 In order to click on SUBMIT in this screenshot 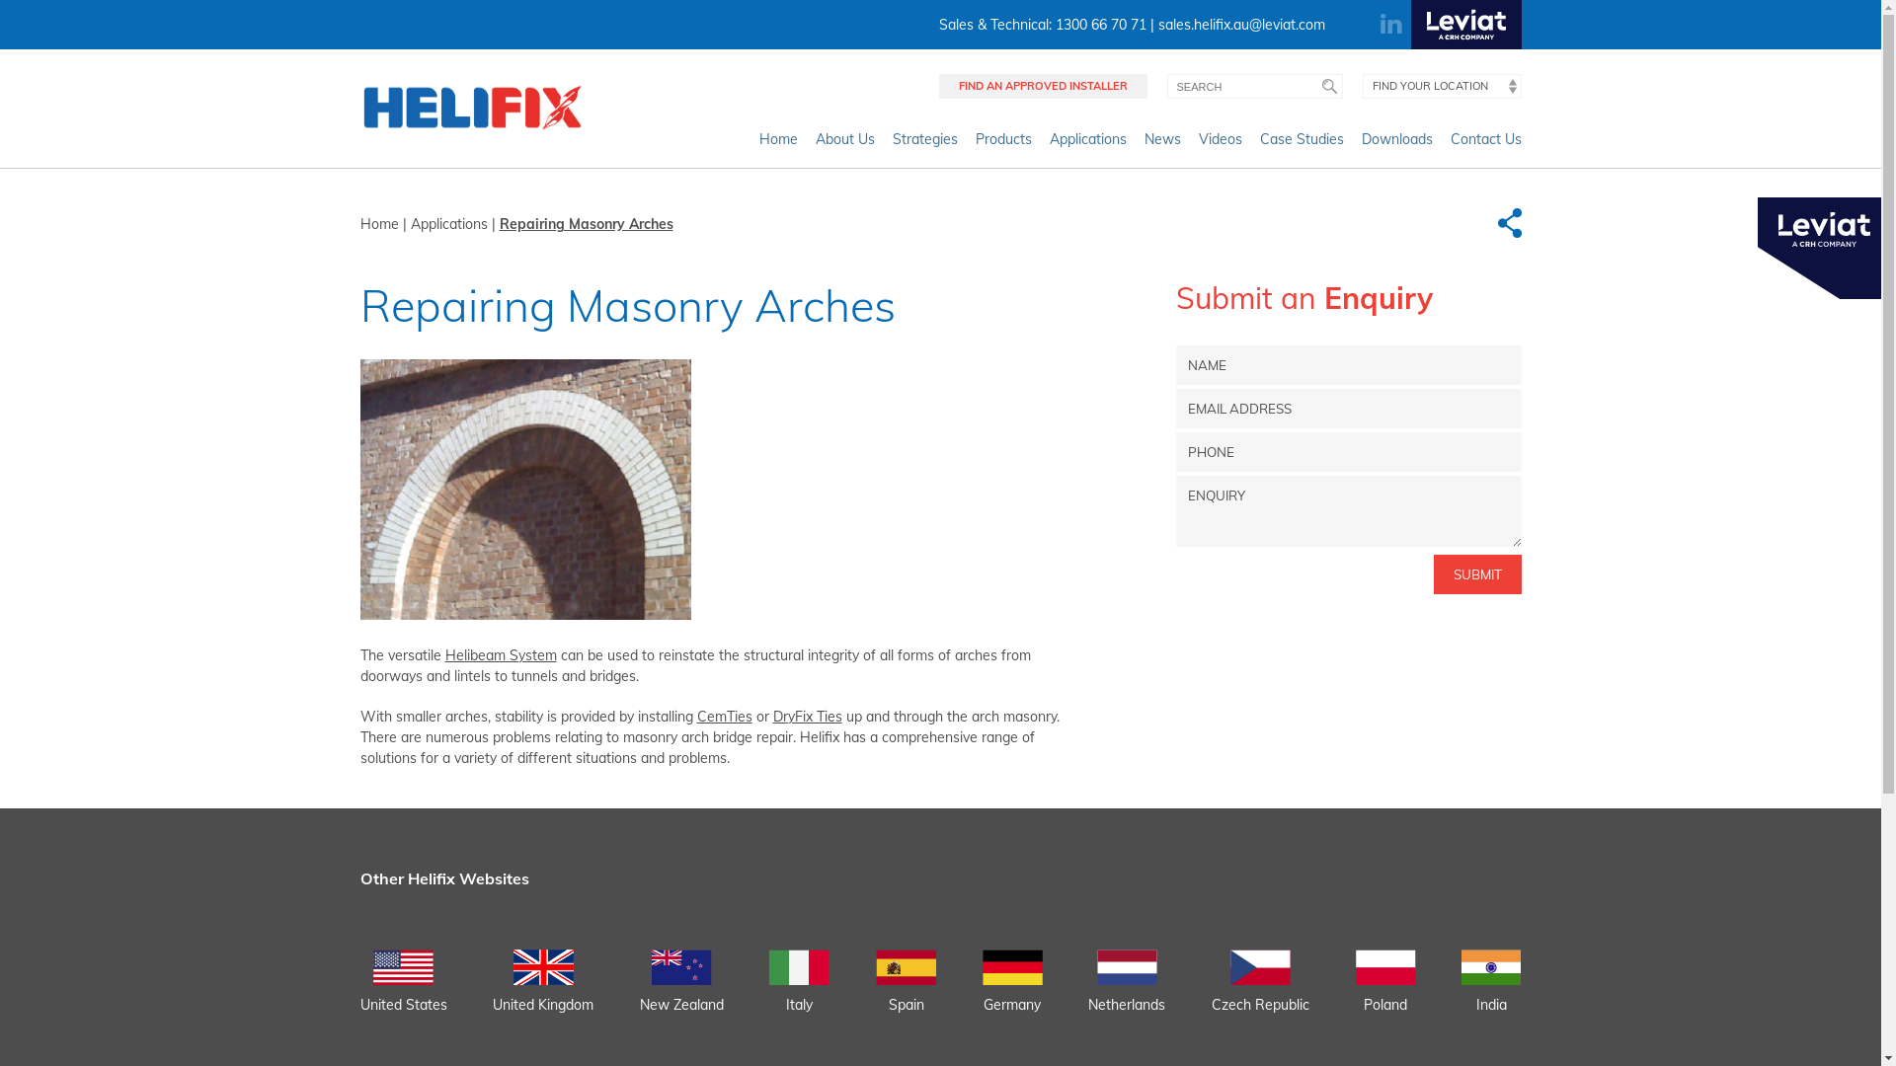, I will do `click(1477, 574)`.